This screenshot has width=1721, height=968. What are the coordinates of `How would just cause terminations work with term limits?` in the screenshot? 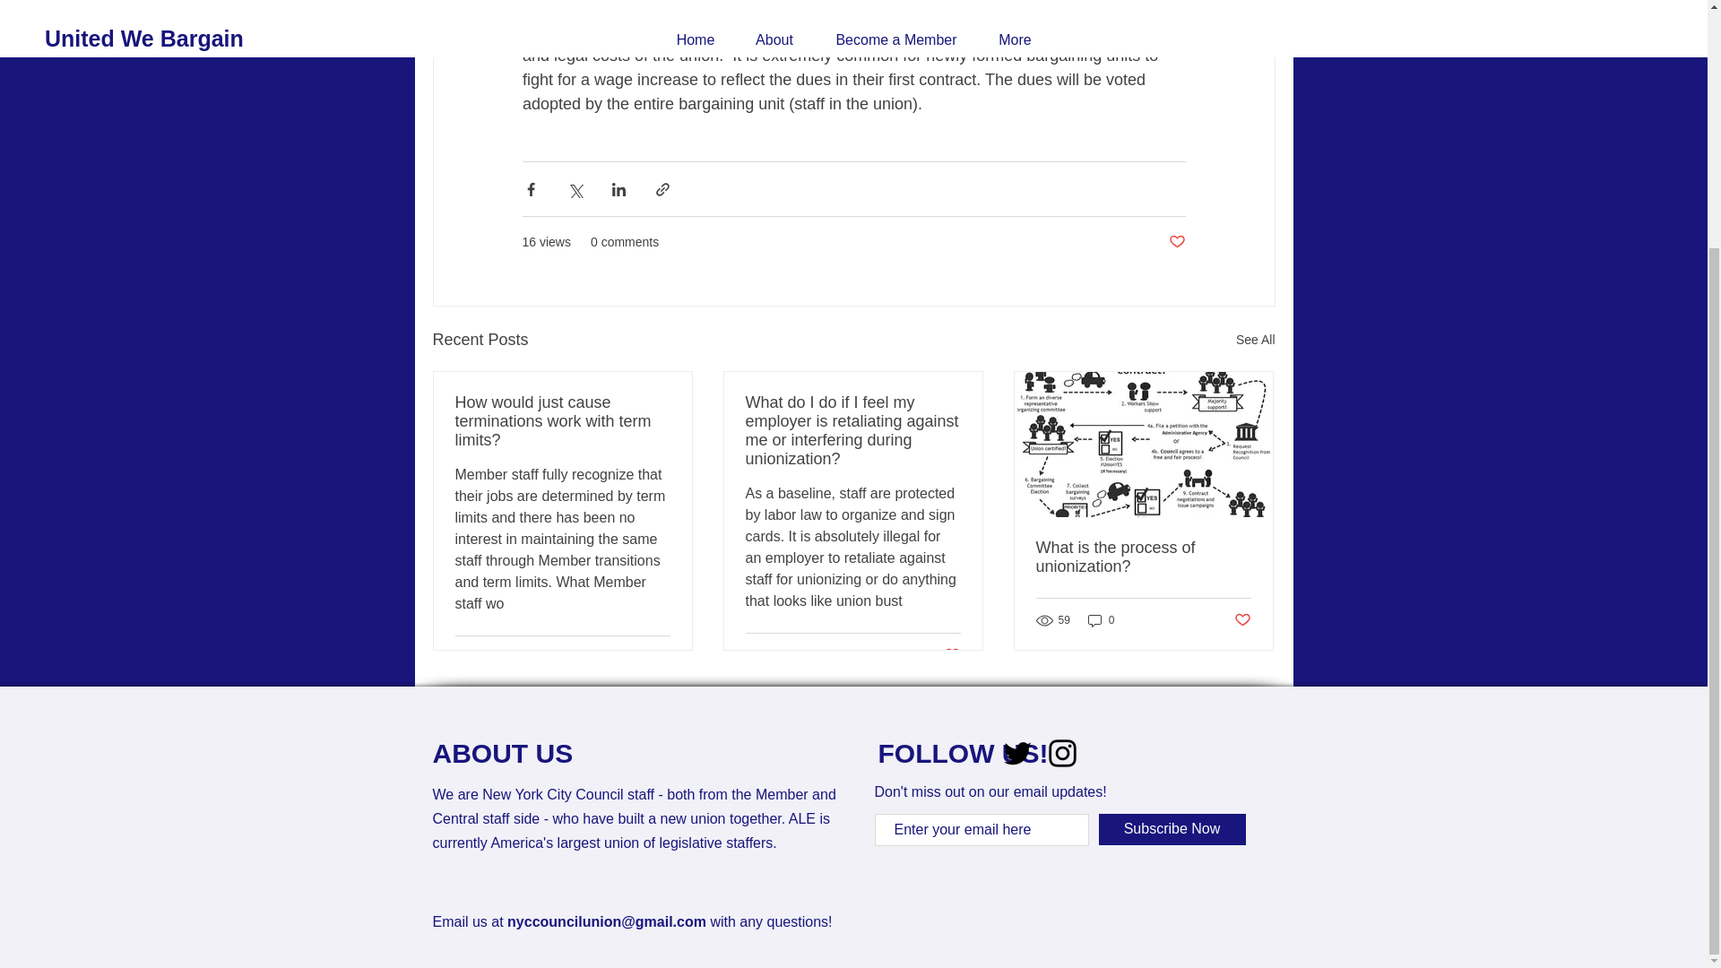 It's located at (563, 421).